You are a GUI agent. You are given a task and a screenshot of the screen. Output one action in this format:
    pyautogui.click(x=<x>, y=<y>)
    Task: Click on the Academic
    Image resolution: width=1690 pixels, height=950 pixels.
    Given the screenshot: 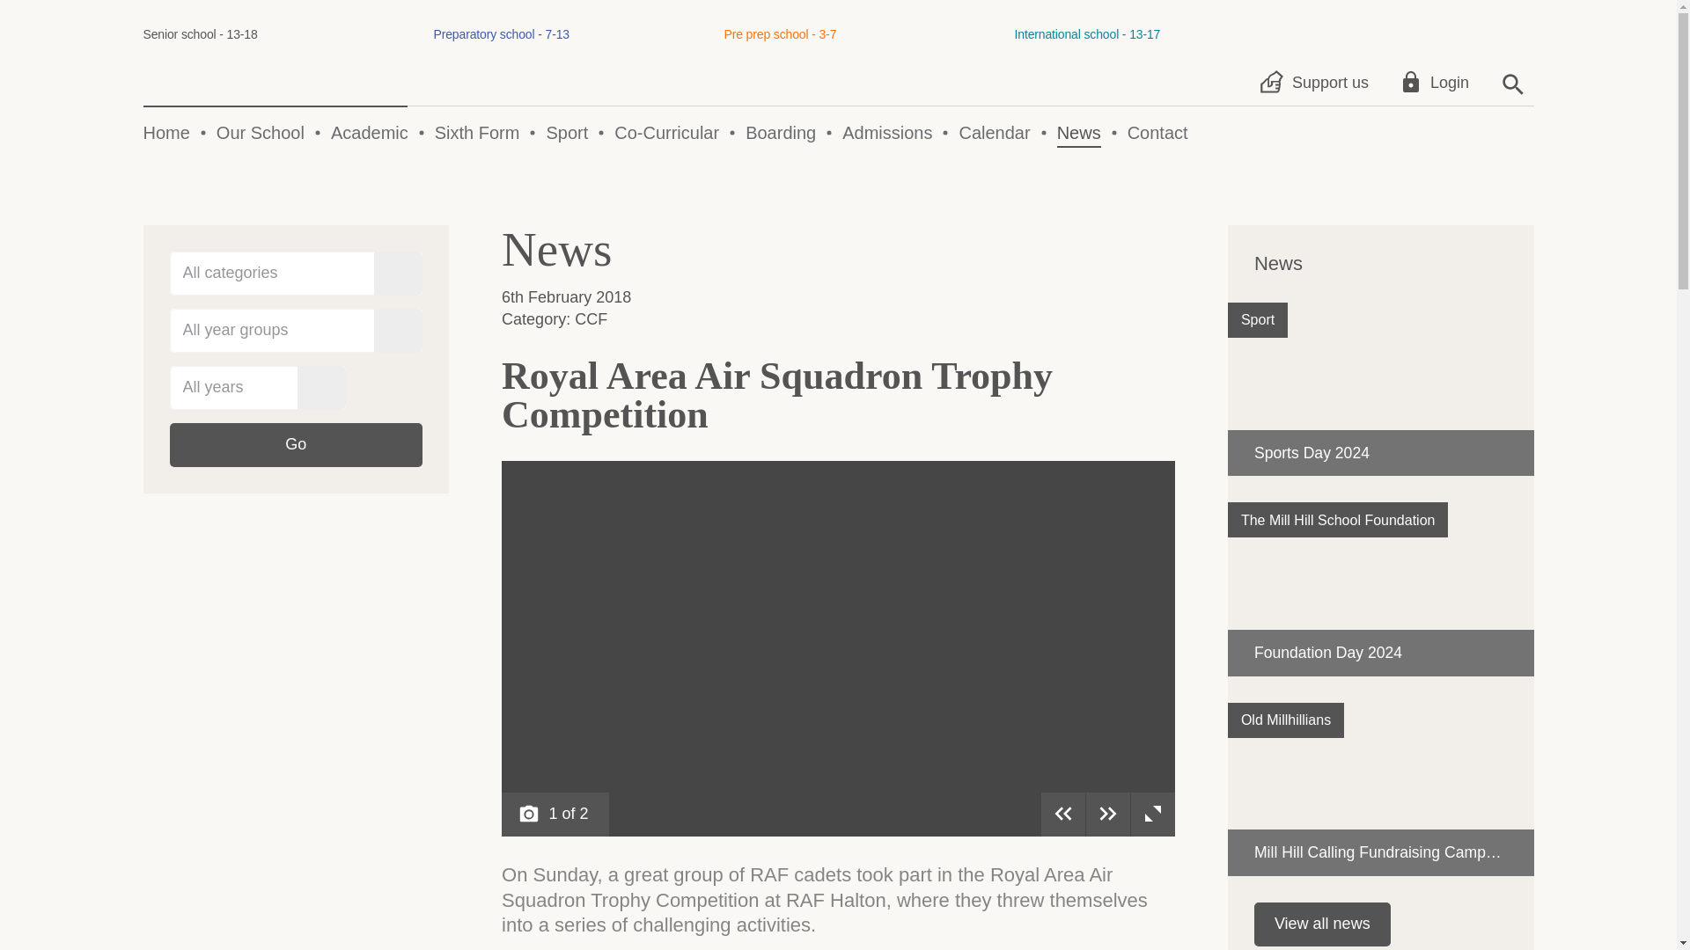 What is the action you would take?
    pyautogui.click(x=370, y=133)
    